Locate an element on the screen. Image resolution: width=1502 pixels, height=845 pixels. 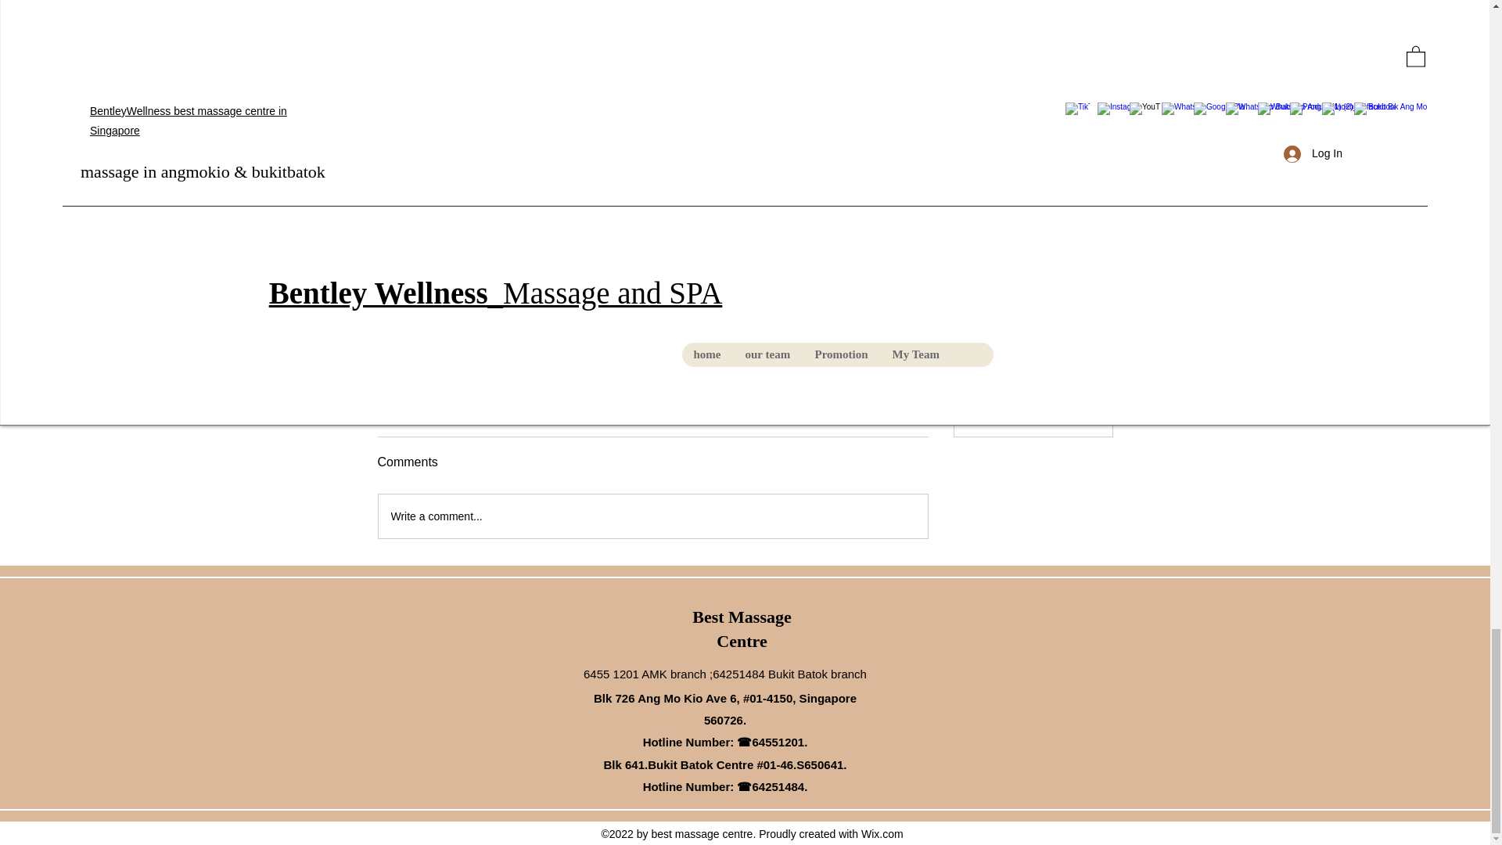
Best Massage Centre is located at coordinates (742, 629).